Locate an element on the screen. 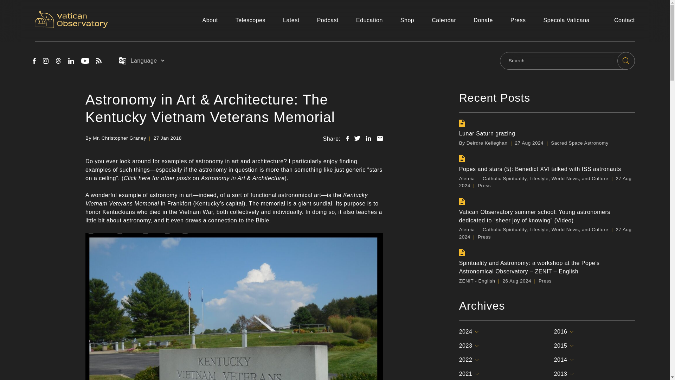  Education is located at coordinates (369, 20).